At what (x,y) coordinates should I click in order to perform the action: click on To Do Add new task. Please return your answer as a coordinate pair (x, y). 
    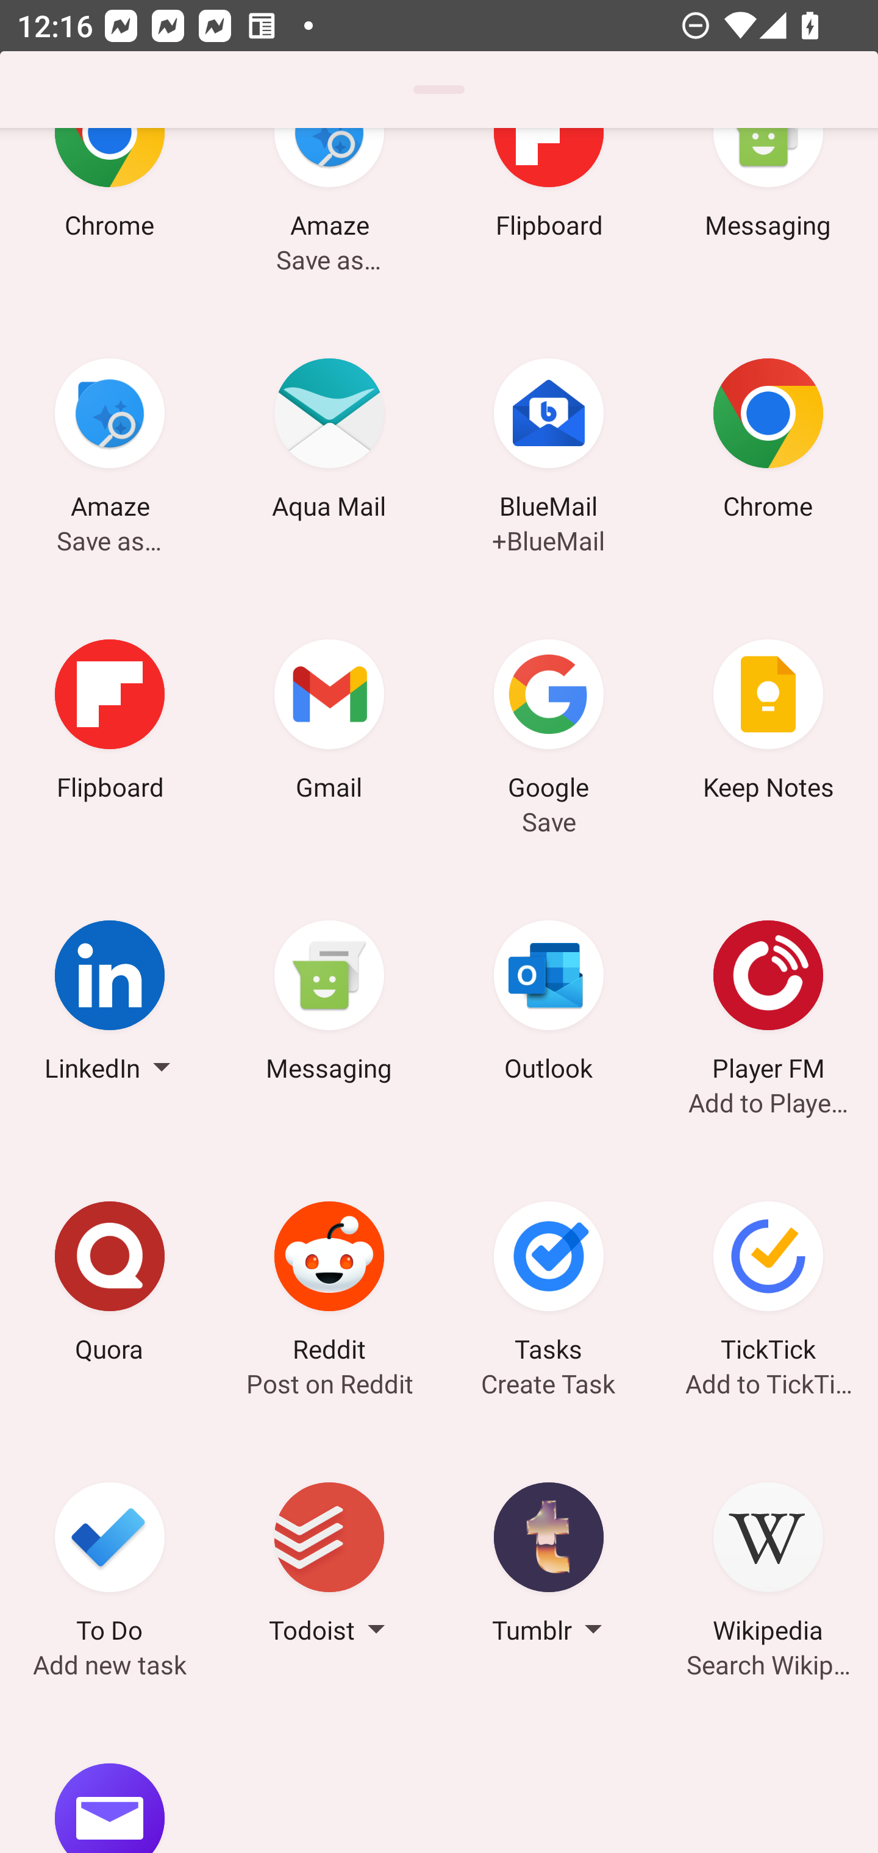
    Looking at the image, I should click on (110, 1567).